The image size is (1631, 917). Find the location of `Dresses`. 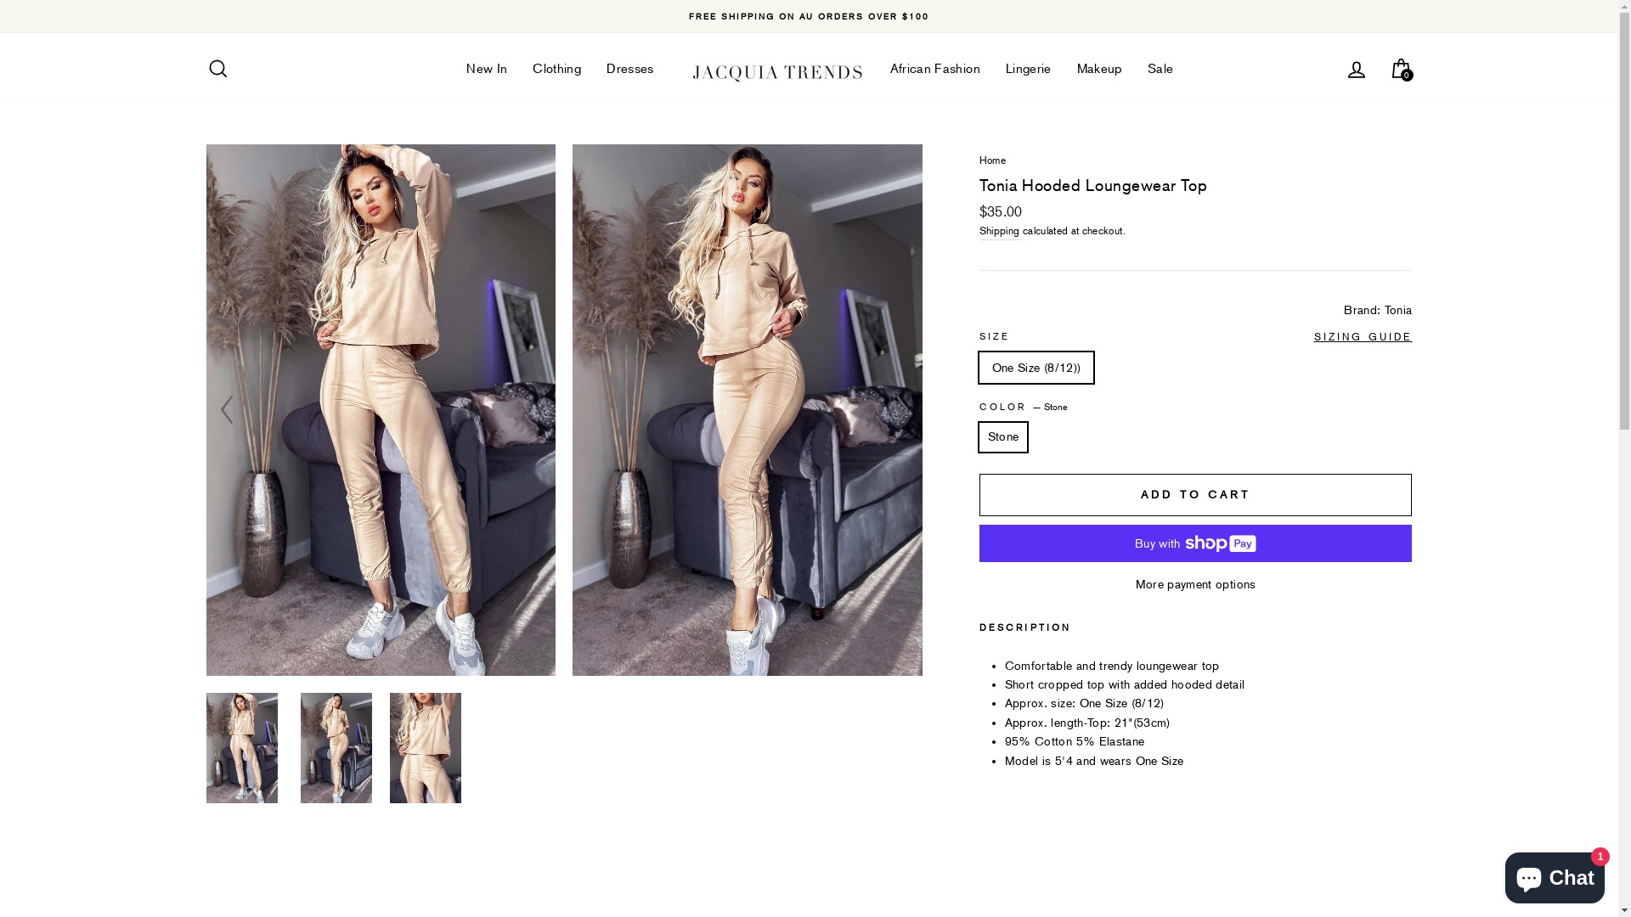

Dresses is located at coordinates (630, 74).